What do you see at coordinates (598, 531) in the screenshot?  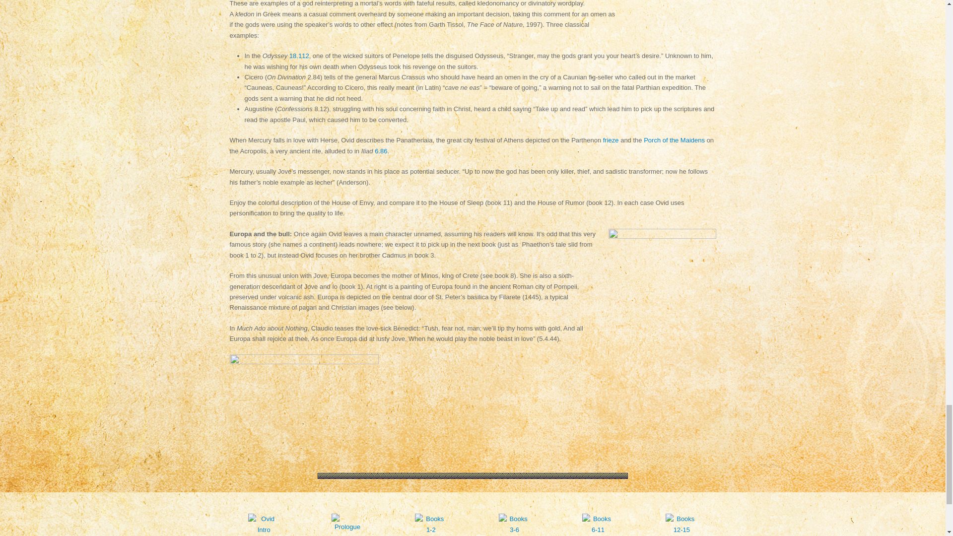 I see `Books 6-11` at bounding box center [598, 531].